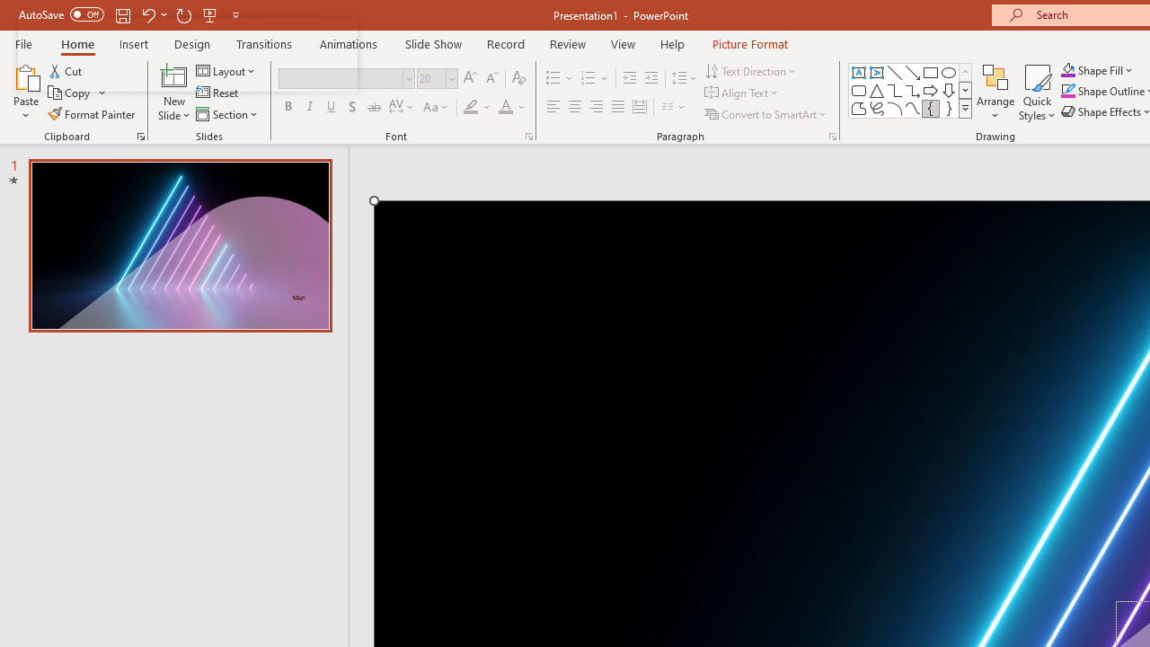 This screenshot has height=647, width=1150. What do you see at coordinates (471, 108) in the screenshot?
I see `Text Highlight Color Yellow` at bounding box center [471, 108].